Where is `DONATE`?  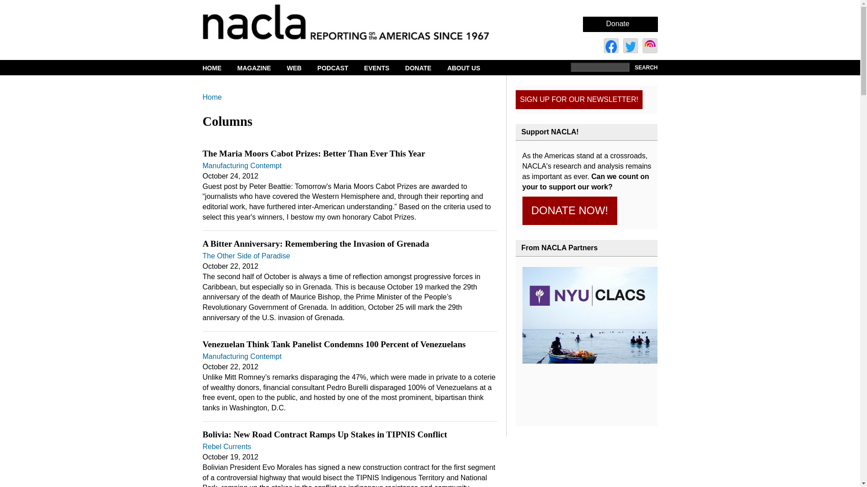 DONATE is located at coordinates (424, 68).